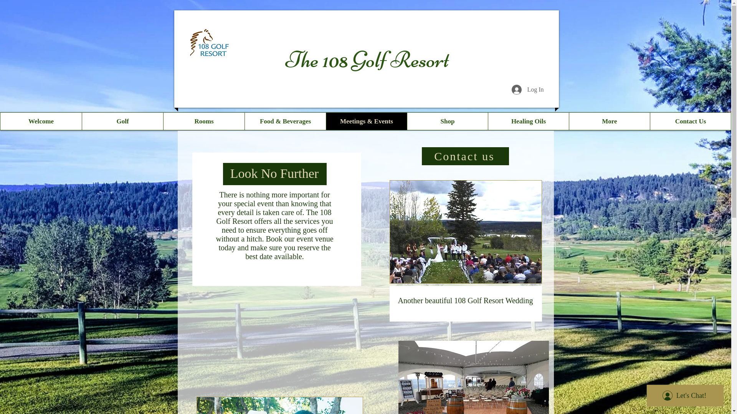 This screenshot has width=737, height=414. Describe the element at coordinates (465, 156) in the screenshot. I see `Contact us` at that location.